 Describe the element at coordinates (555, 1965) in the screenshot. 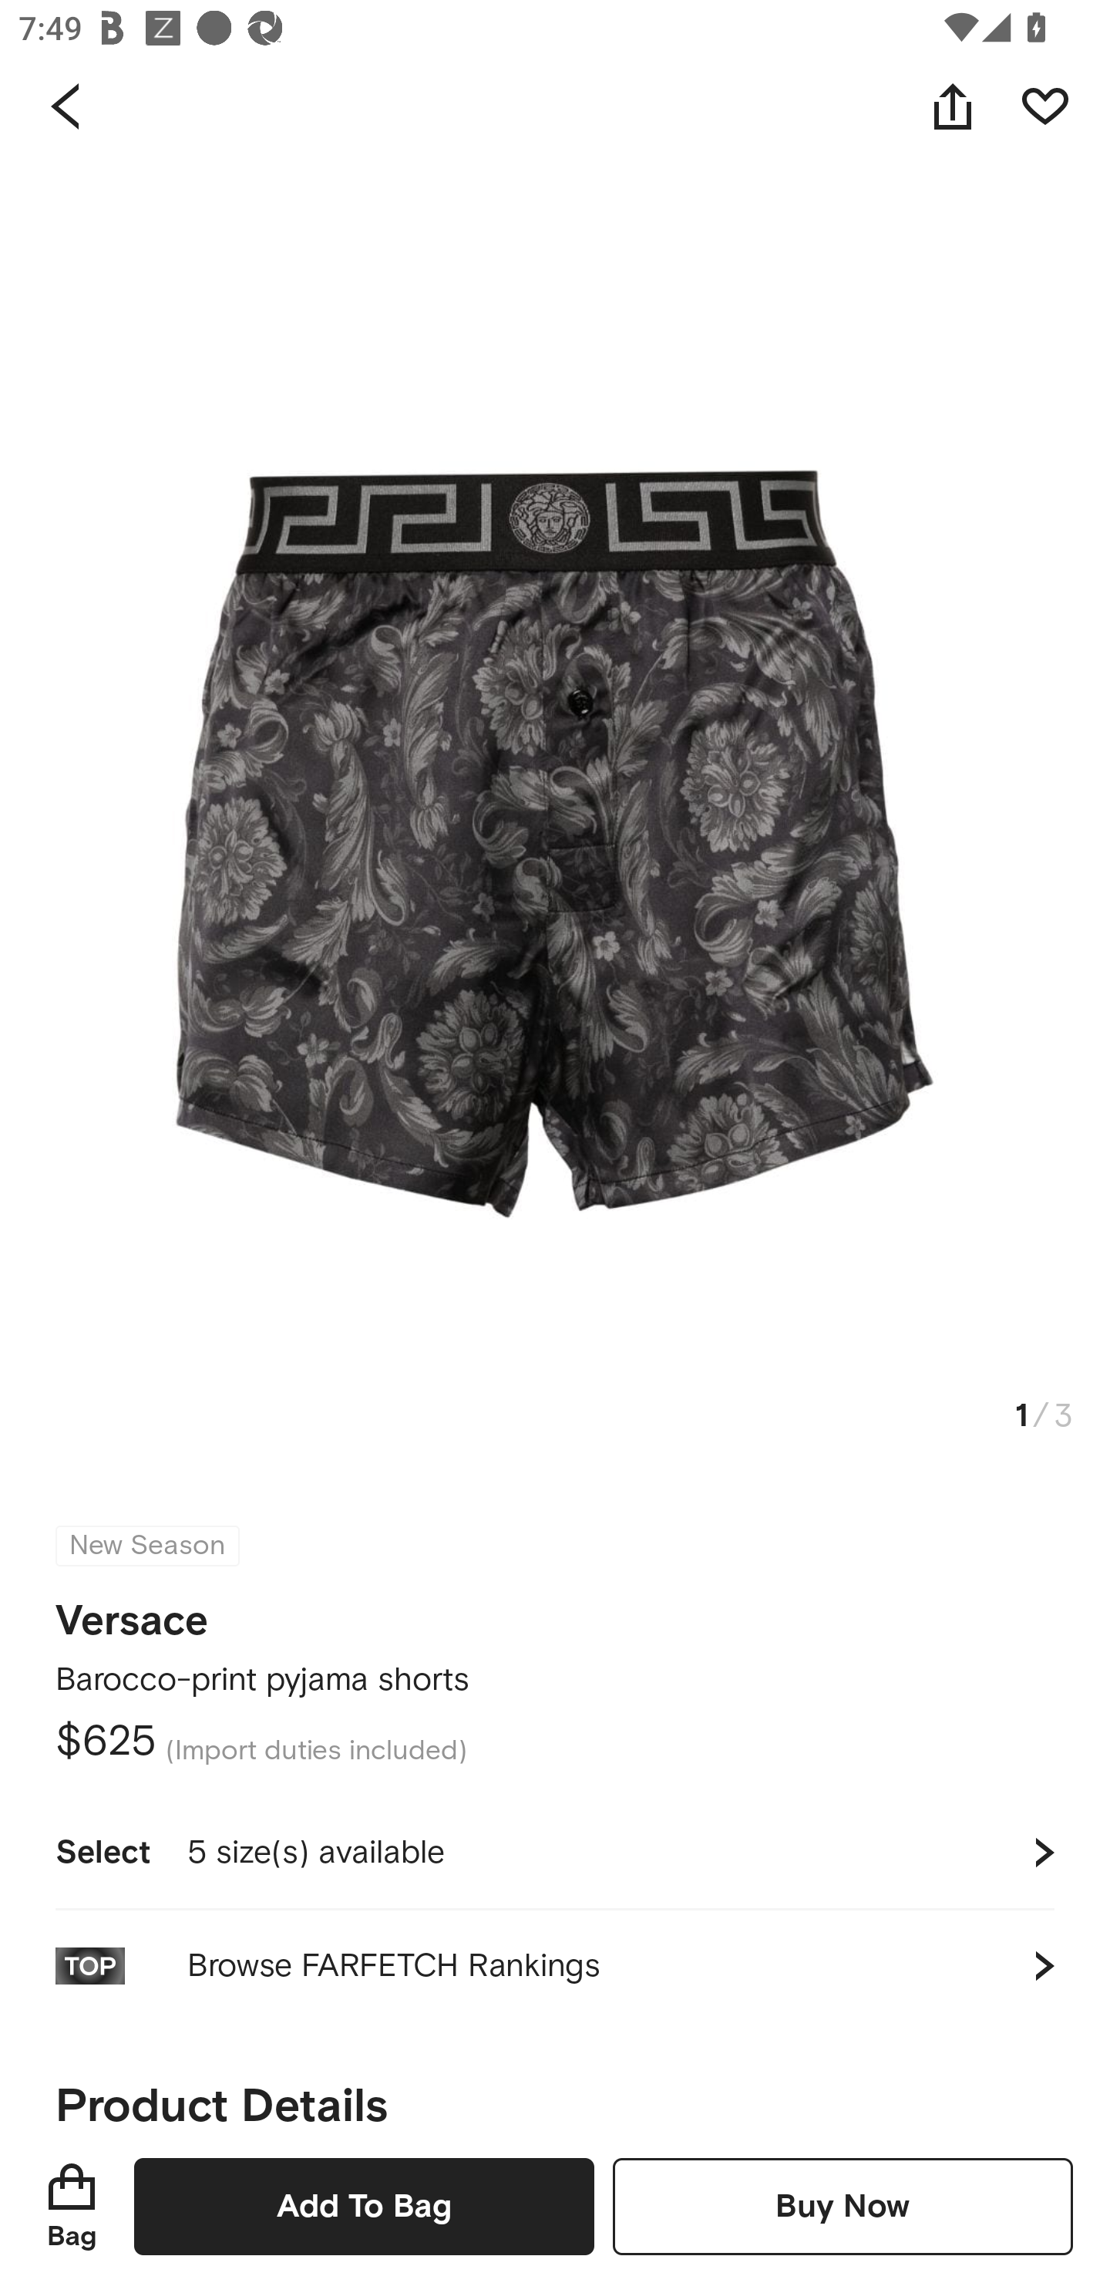

I see `Browse FARFETCH Rankings` at that location.